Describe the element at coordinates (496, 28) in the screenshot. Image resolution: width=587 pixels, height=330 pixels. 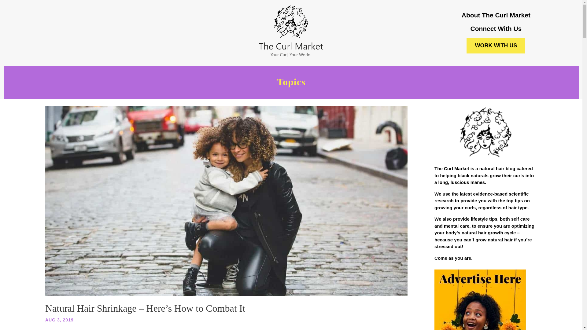
I see `Connect With Us` at that location.